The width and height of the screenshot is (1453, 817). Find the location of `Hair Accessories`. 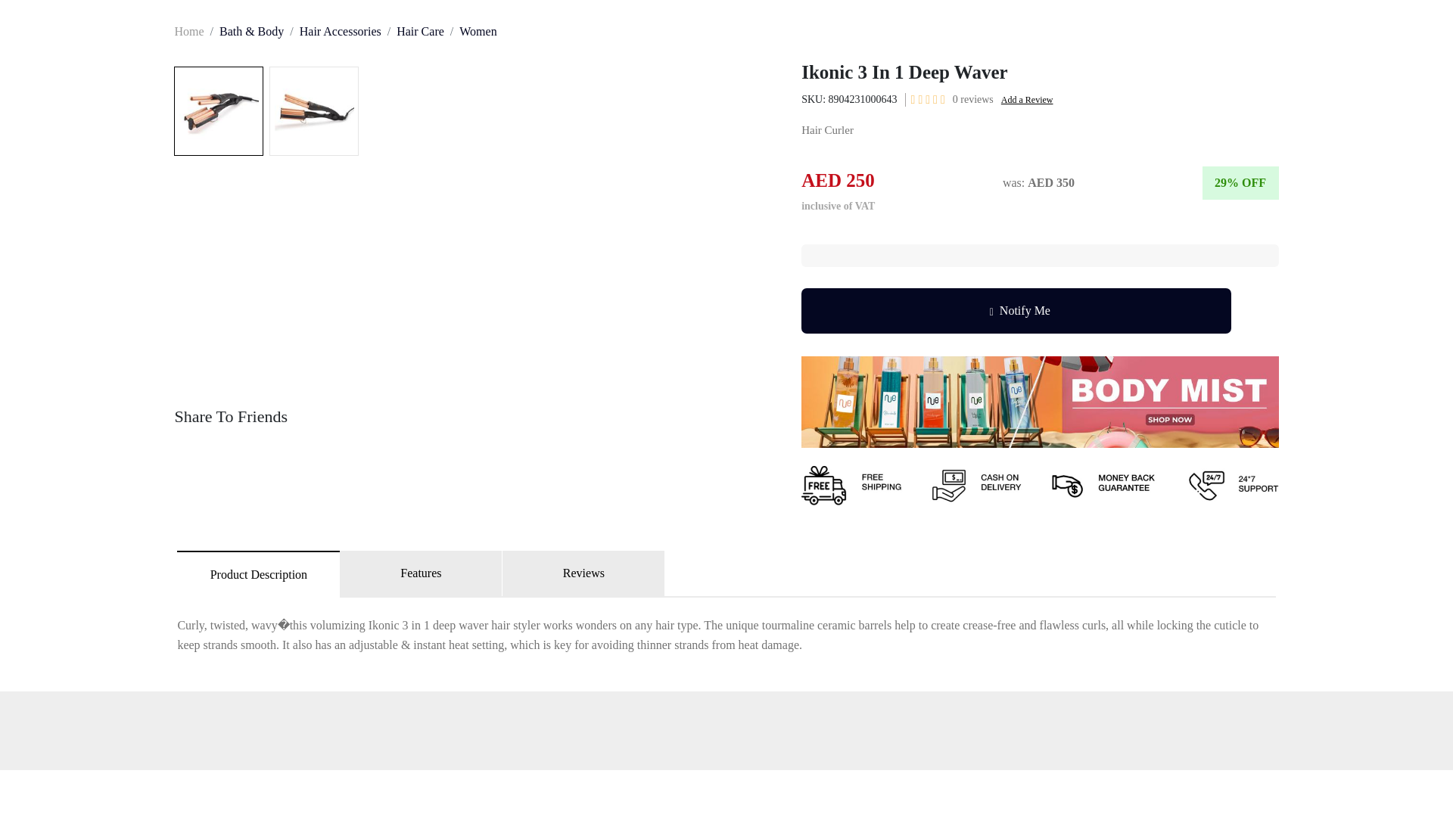

Hair Accessories is located at coordinates (340, 31).